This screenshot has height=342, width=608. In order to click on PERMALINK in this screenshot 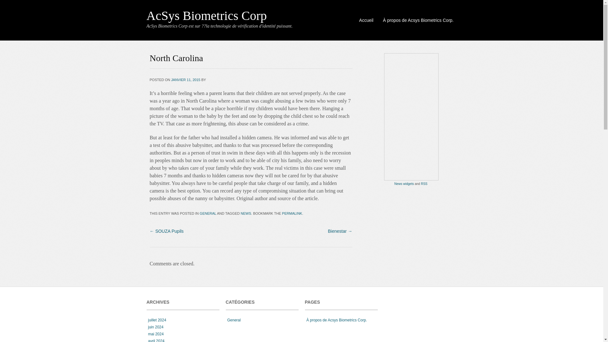, I will do `click(292, 213)`.